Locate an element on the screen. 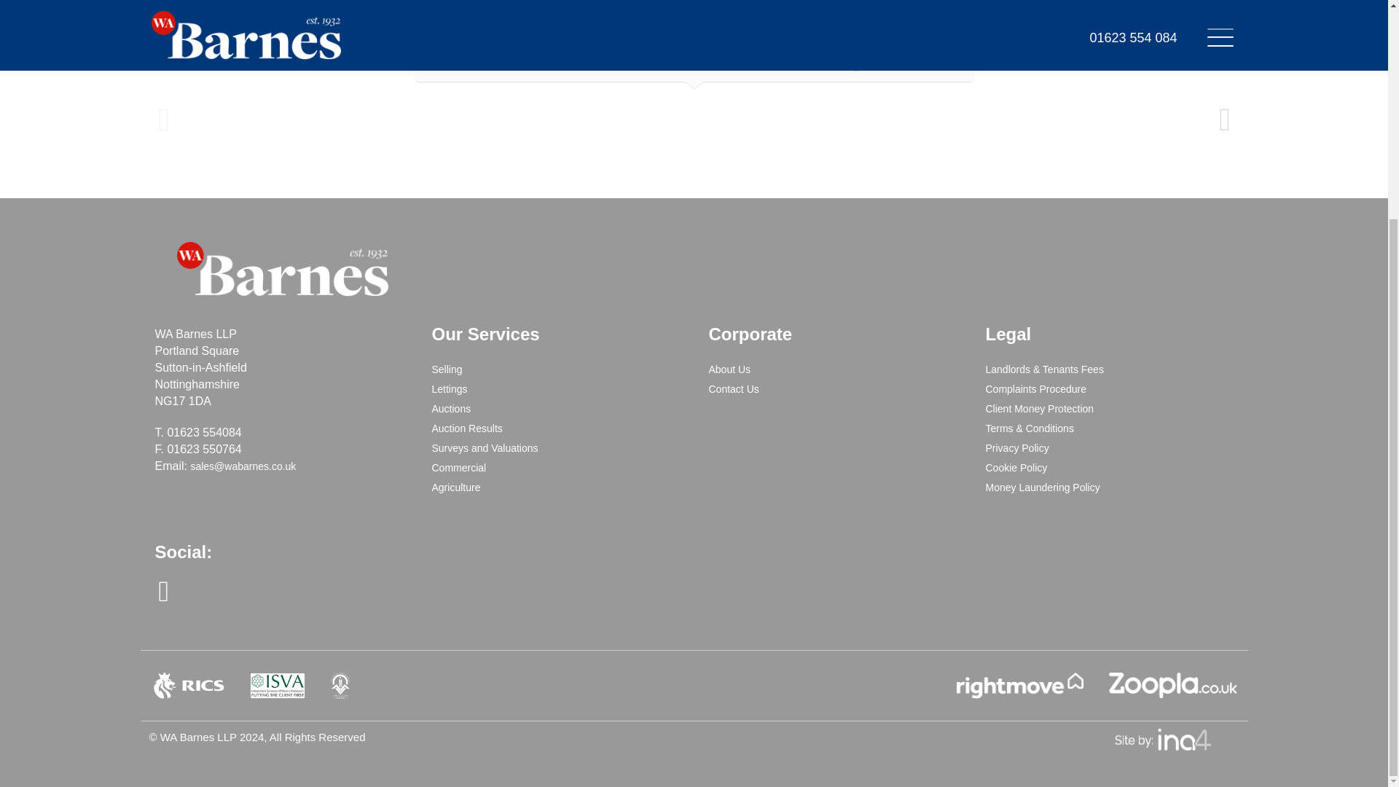  Selling is located at coordinates (446, 369).